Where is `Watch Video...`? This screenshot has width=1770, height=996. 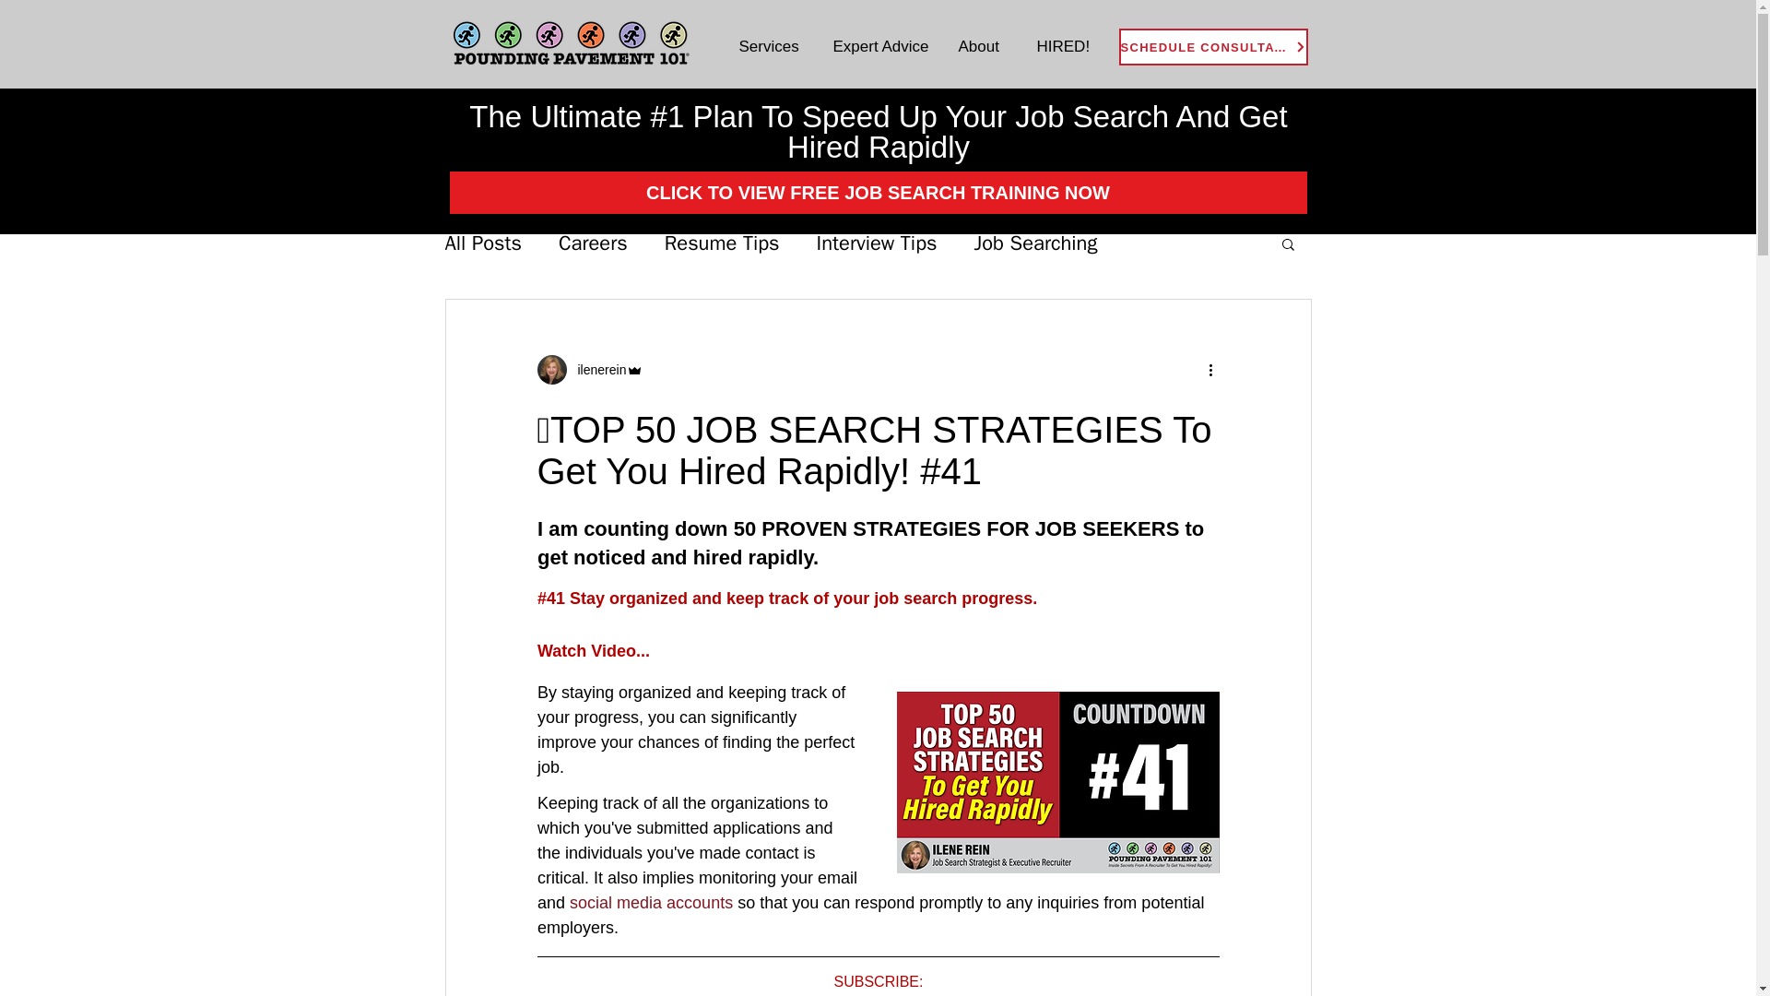
Watch Video... is located at coordinates (592, 651).